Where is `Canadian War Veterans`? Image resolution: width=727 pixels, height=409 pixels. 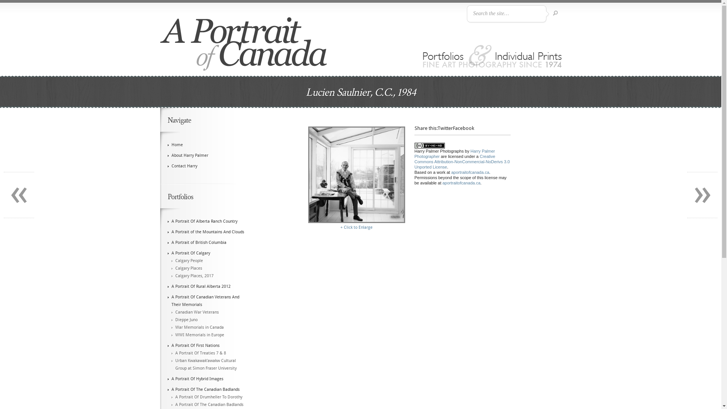
Canadian War Veterans is located at coordinates (197, 312).